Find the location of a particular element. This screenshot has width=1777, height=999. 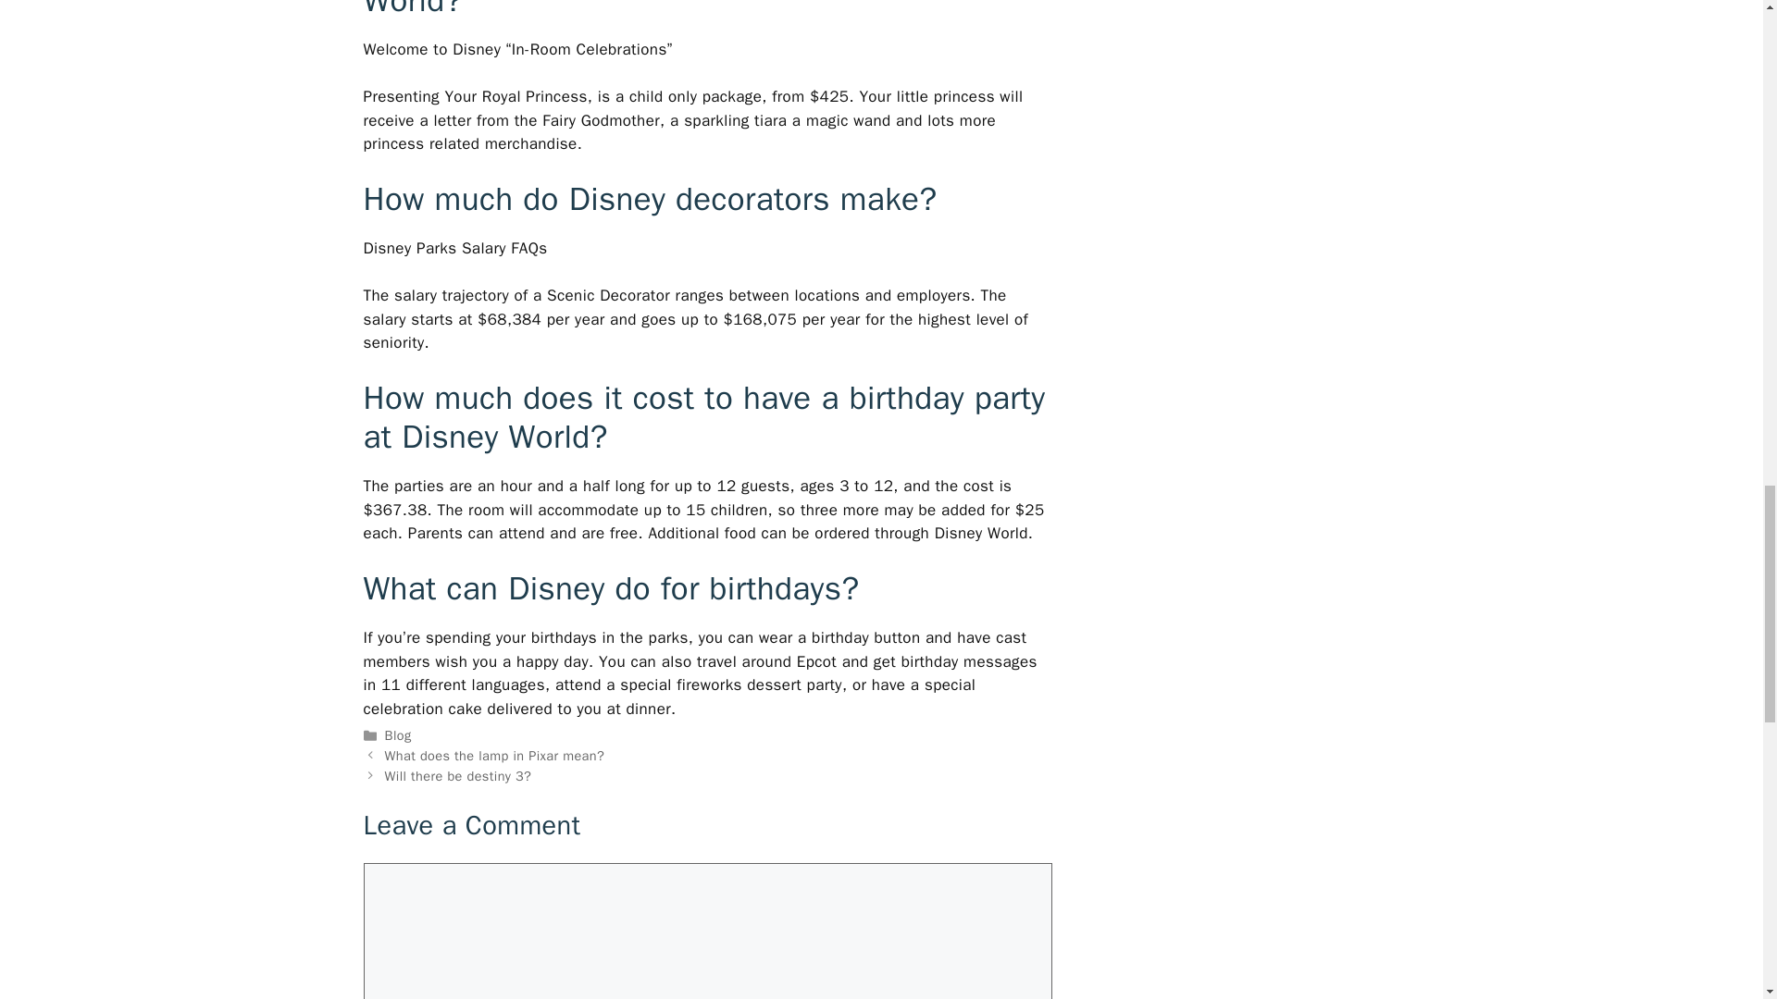

Will there be destiny 3? is located at coordinates (458, 775).